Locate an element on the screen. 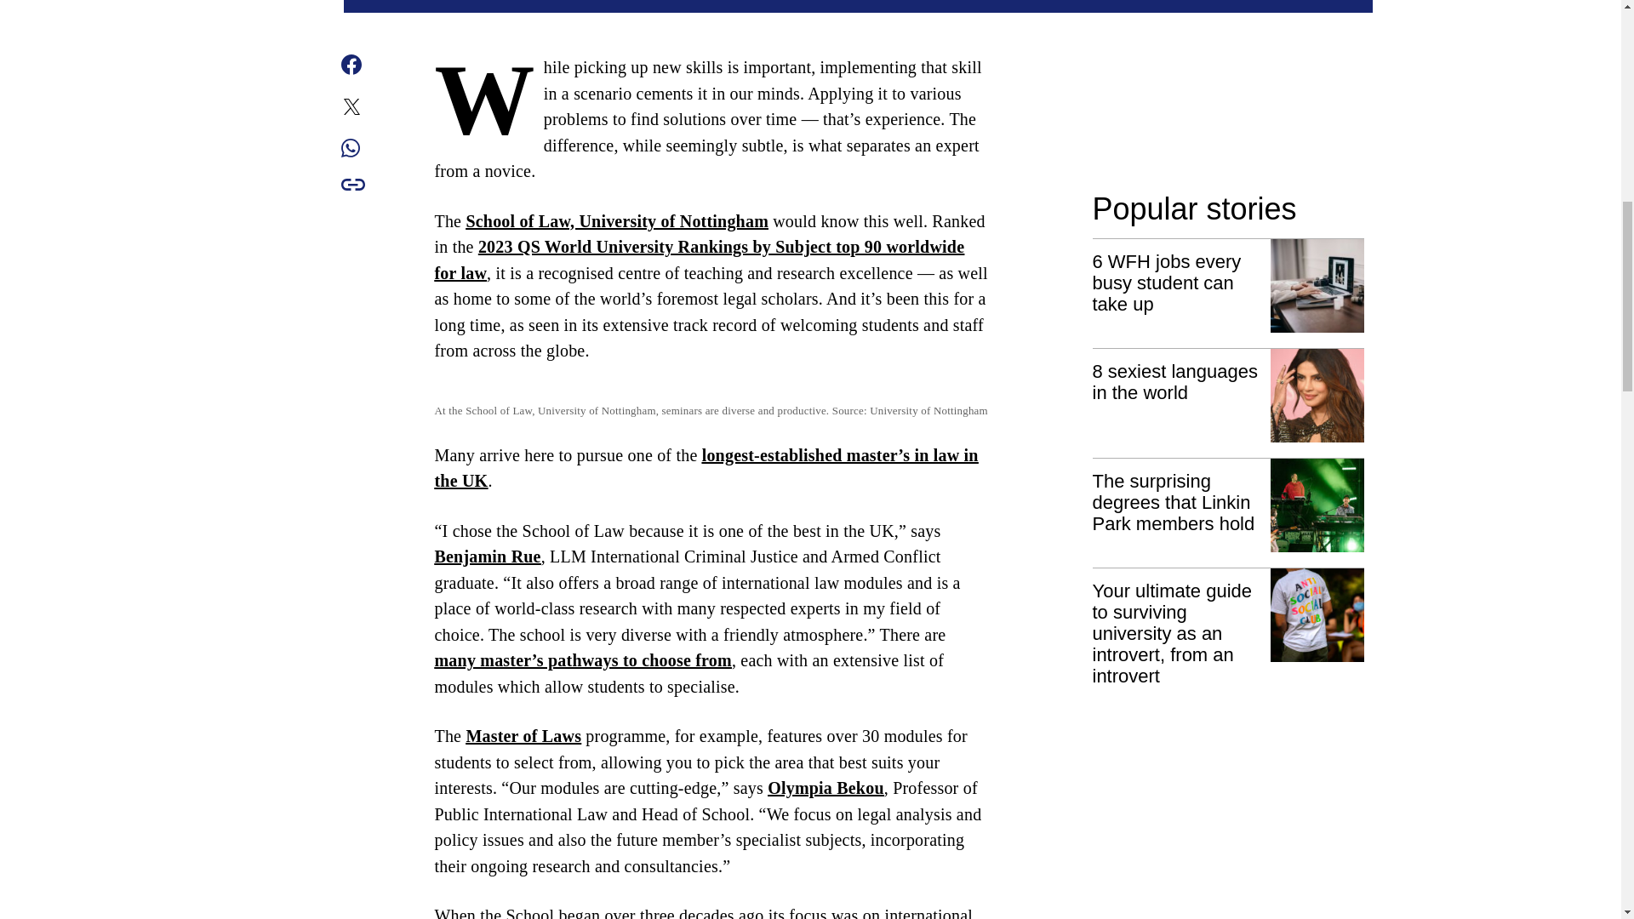  Benjamin Rue is located at coordinates (487, 557).